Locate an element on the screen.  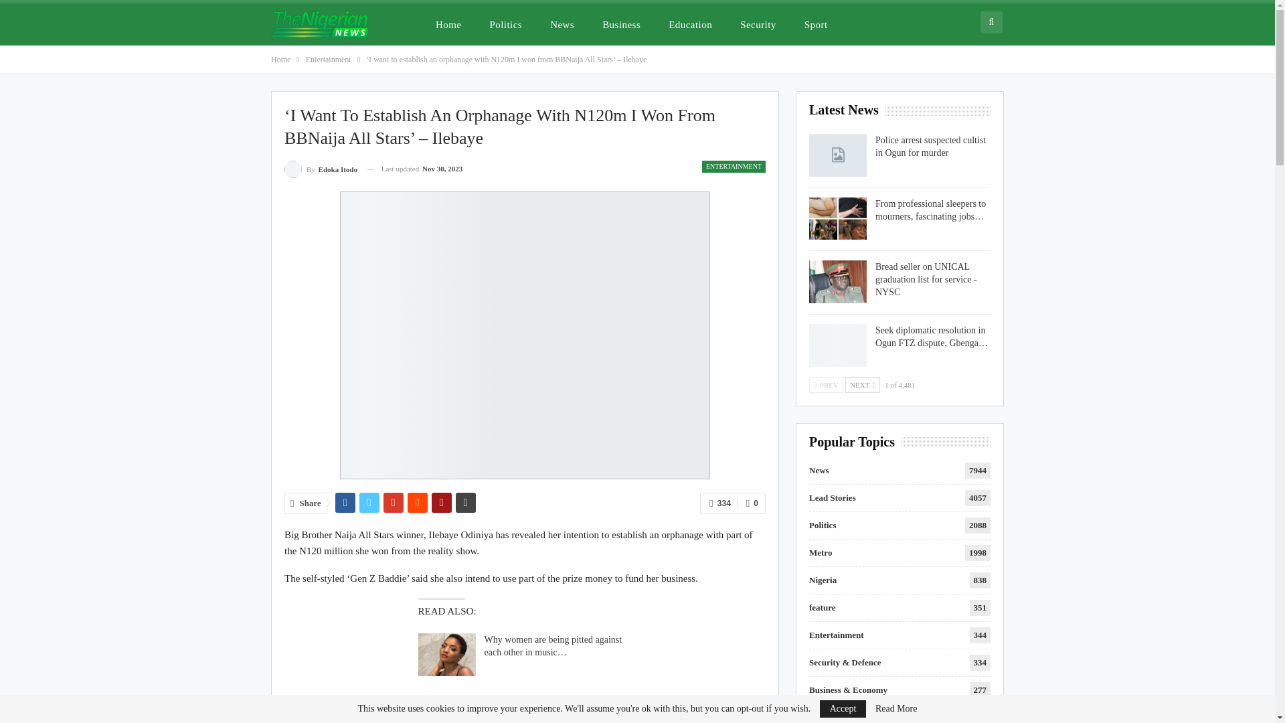
Advertisement is located at coordinates (525, 699).